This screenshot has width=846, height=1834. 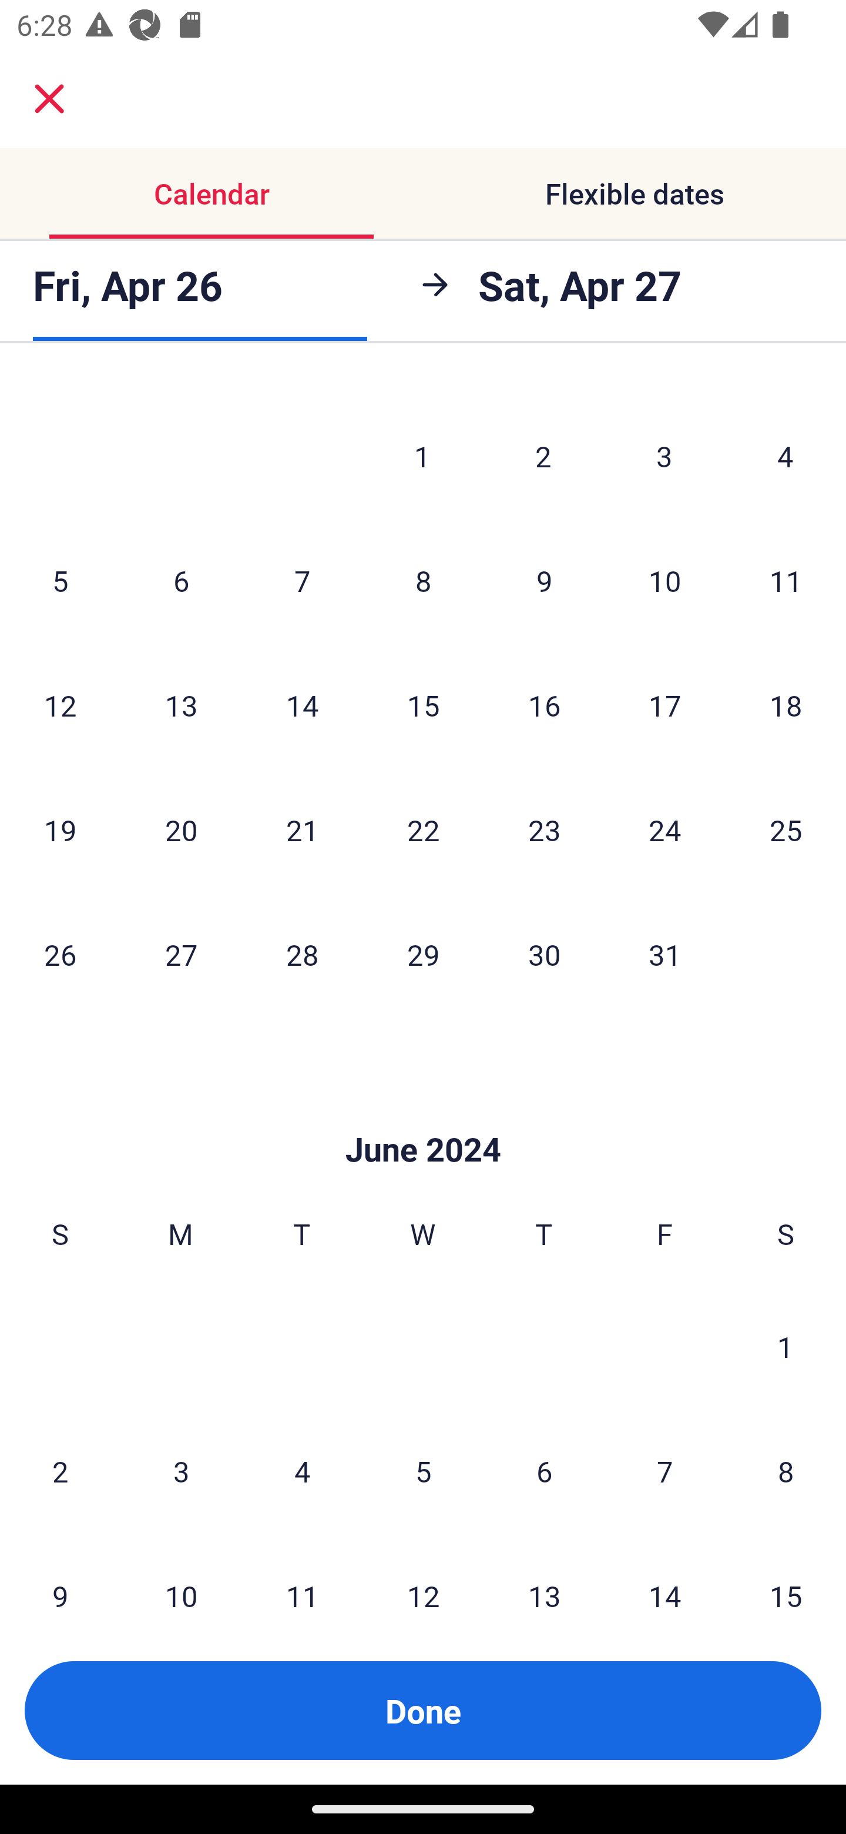 What do you see at coordinates (423, 705) in the screenshot?
I see `15 Wednesday, May 15, 2024` at bounding box center [423, 705].